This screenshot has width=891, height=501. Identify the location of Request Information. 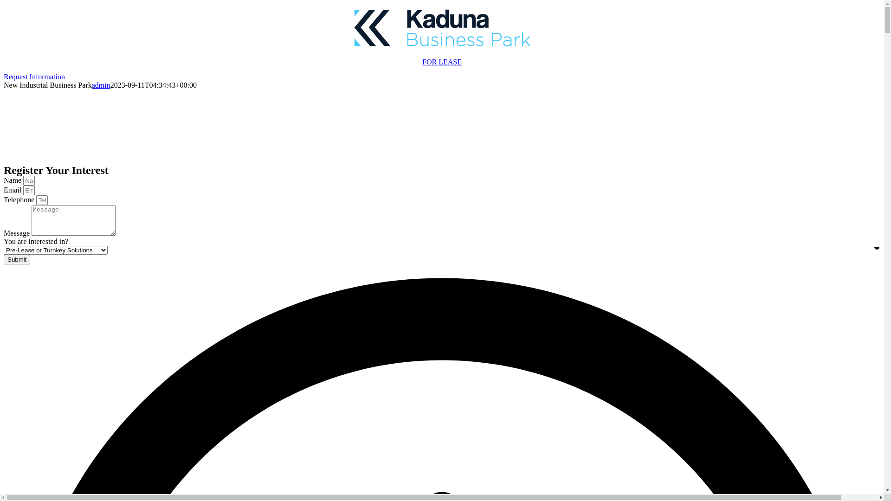
(34, 77).